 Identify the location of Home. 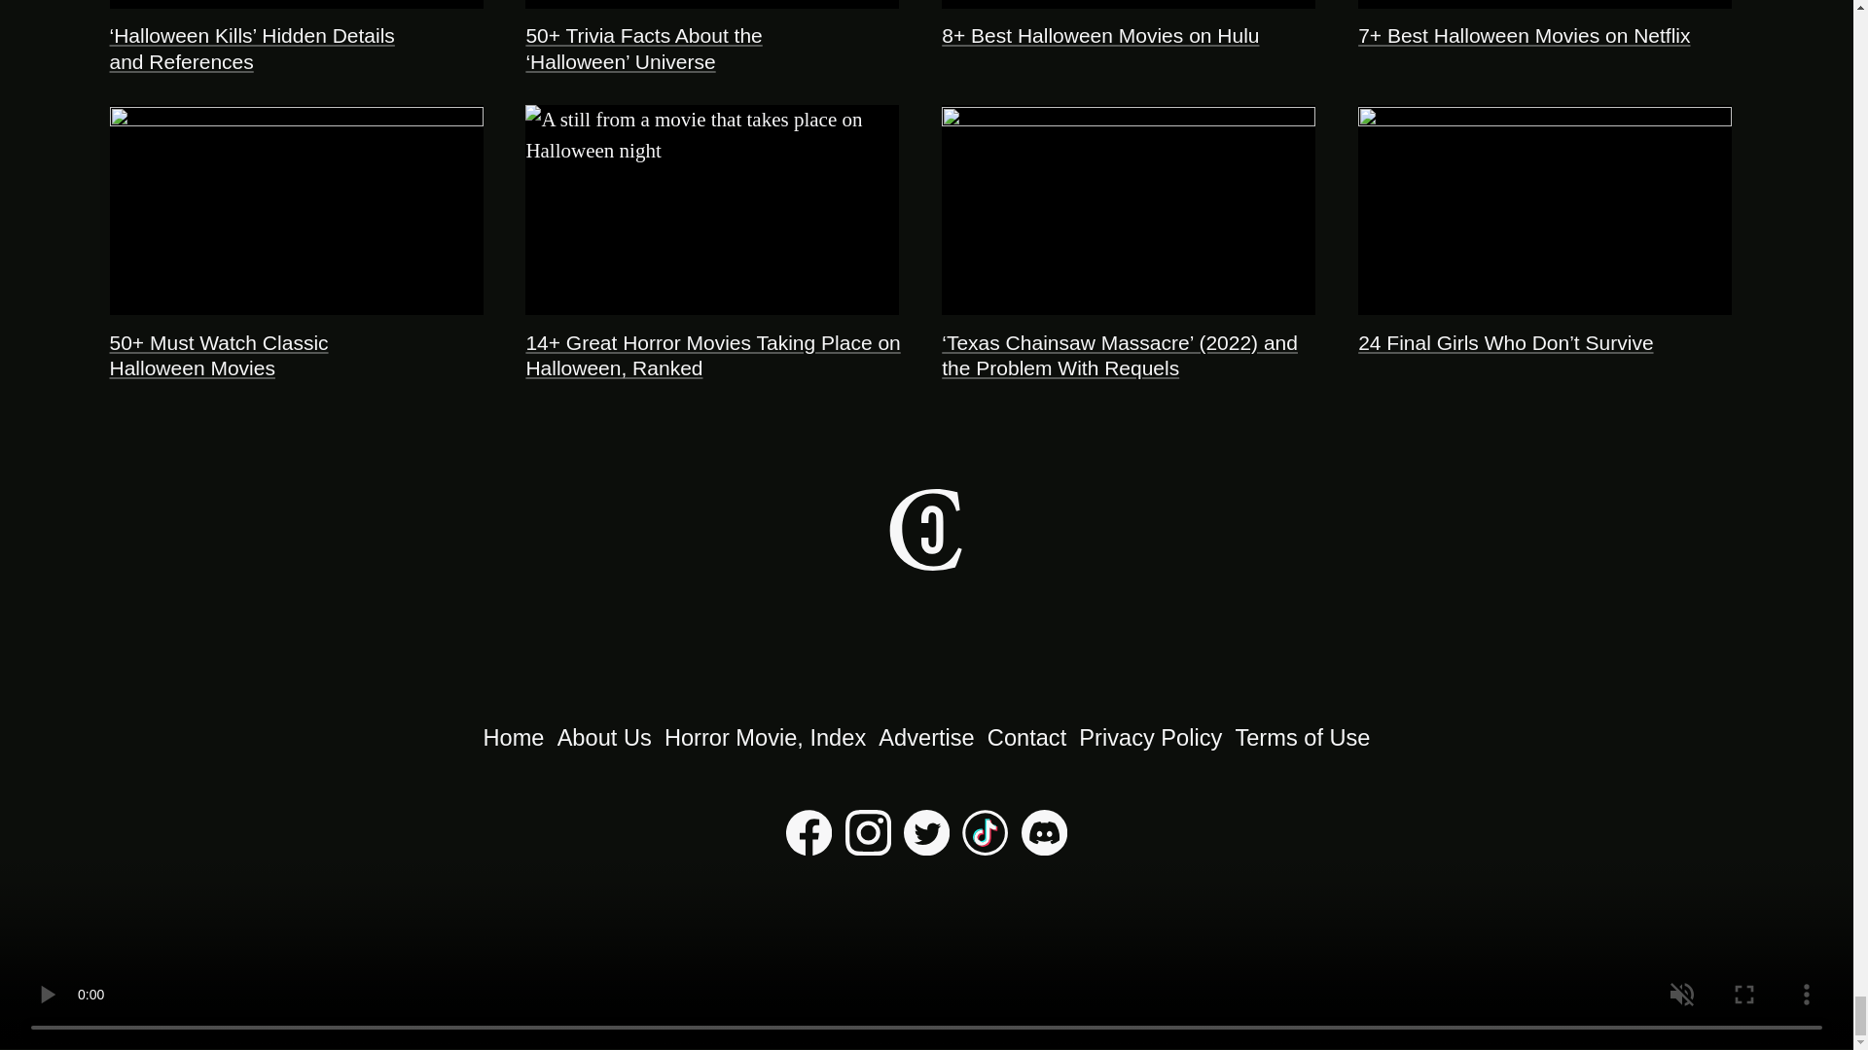
(514, 738).